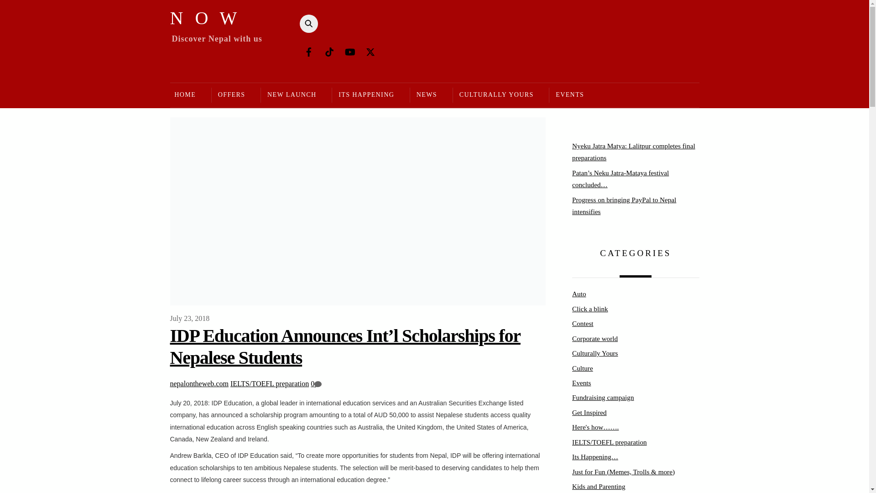 This screenshot has height=493, width=876. Describe the element at coordinates (199, 383) in the screenshot. I see `nepalontheweb.com` at that location.